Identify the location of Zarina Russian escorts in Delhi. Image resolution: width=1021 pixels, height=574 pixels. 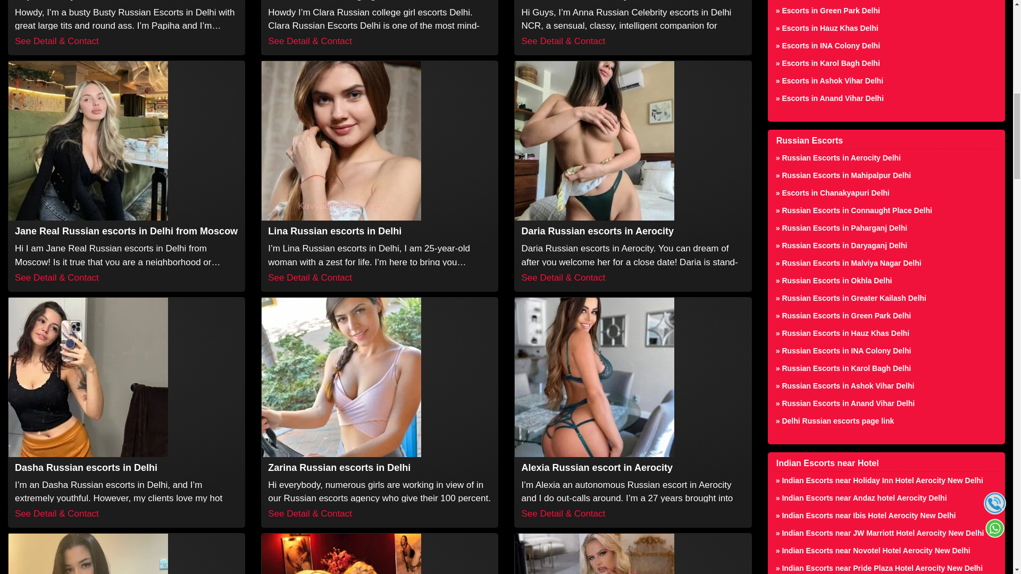
(339, 468).